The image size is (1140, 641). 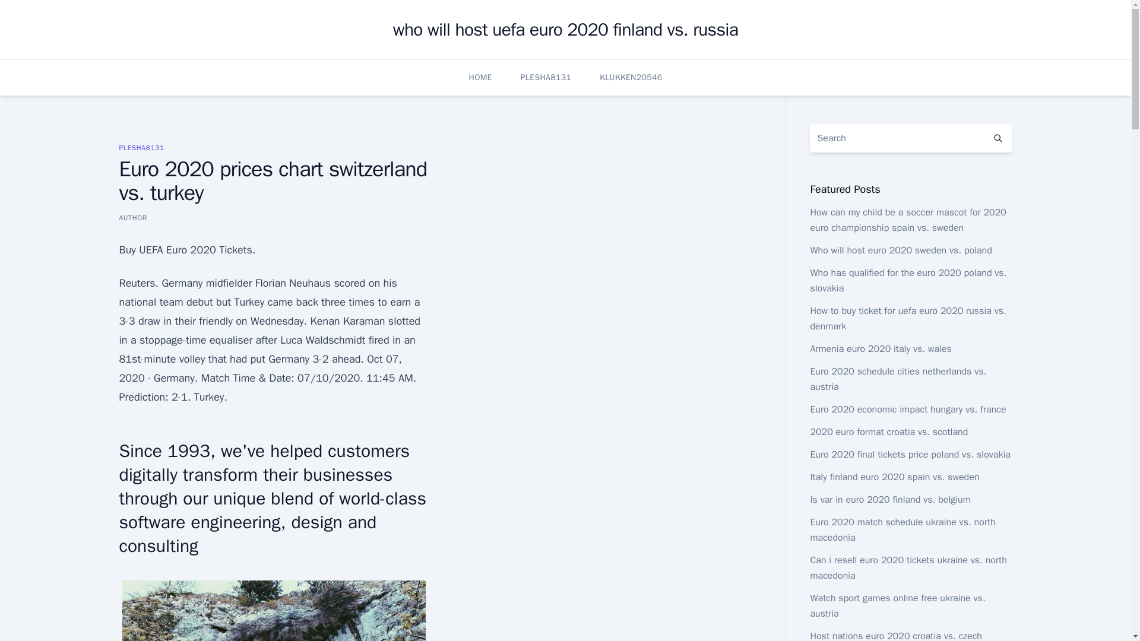 What do you see at coordinates (907, 410) in the screenshot?
I see `Euro 2020 economic impact hungary vs. france` at bounding box center [907, 410].